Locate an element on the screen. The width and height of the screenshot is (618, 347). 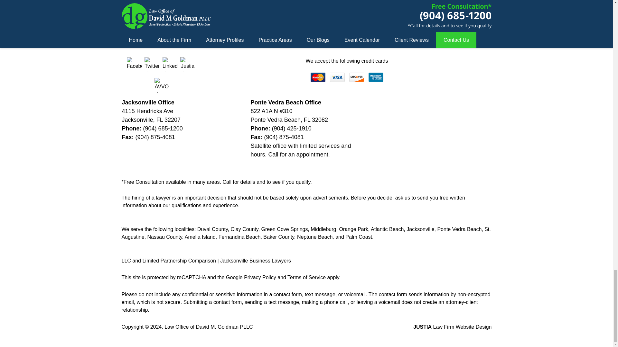
AVVO is located at coordinates (162, 85).